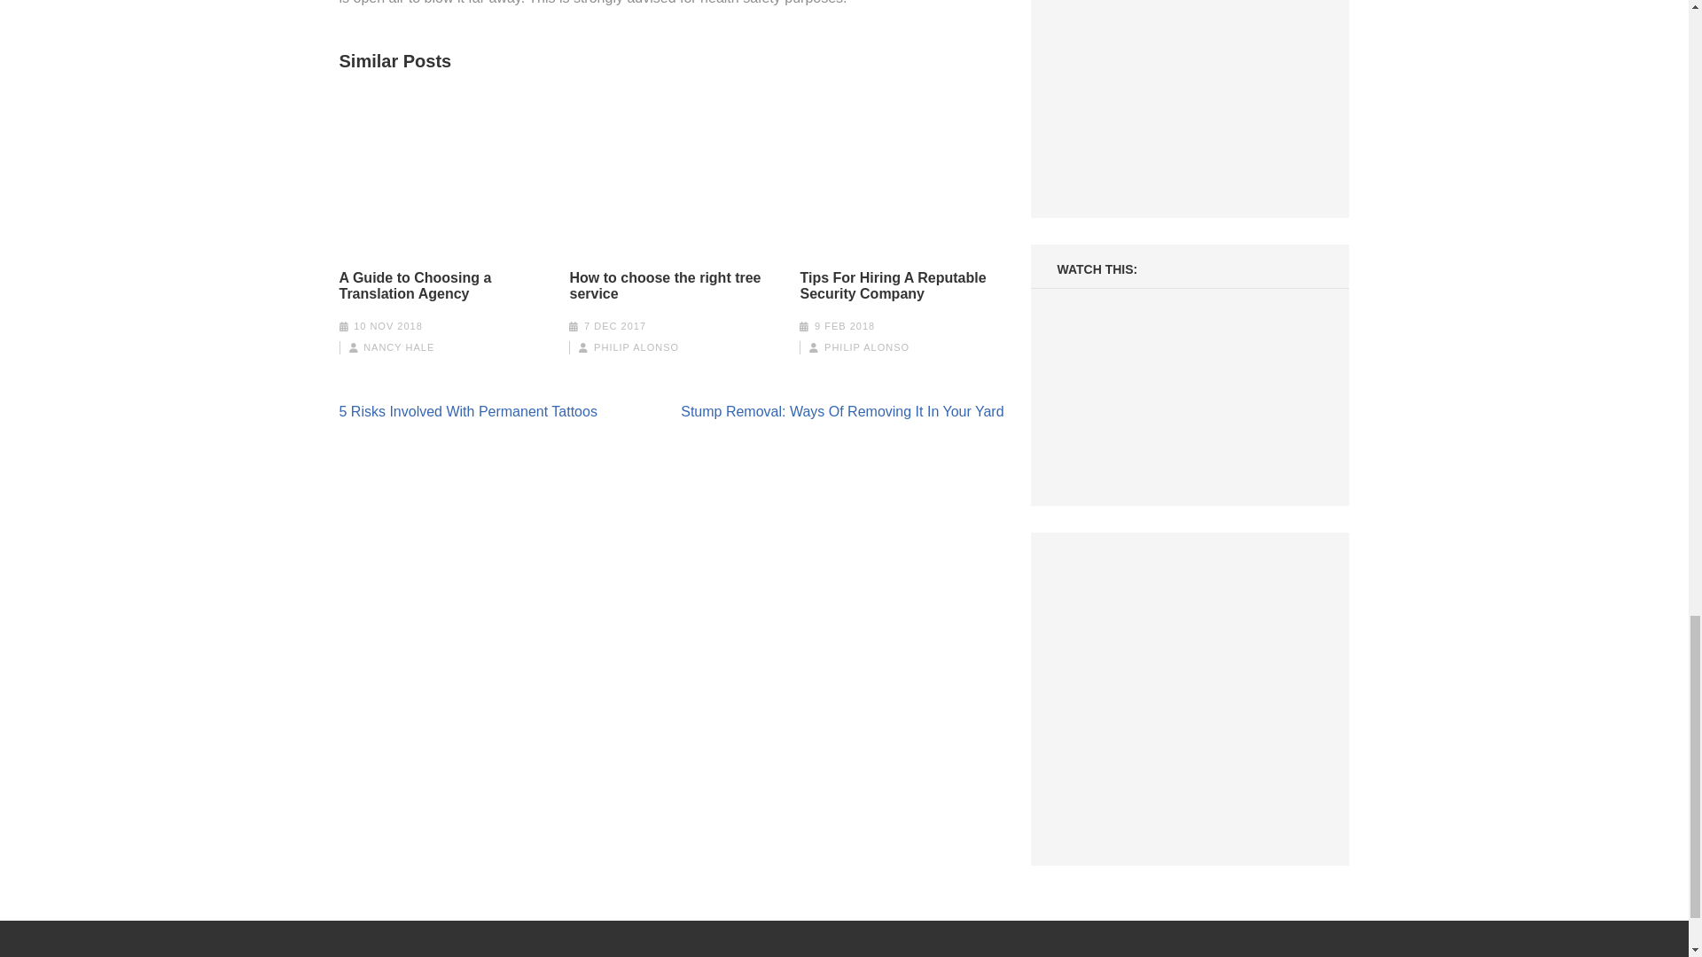  I want to click on 10 NOV 2018, so click(388, 325).